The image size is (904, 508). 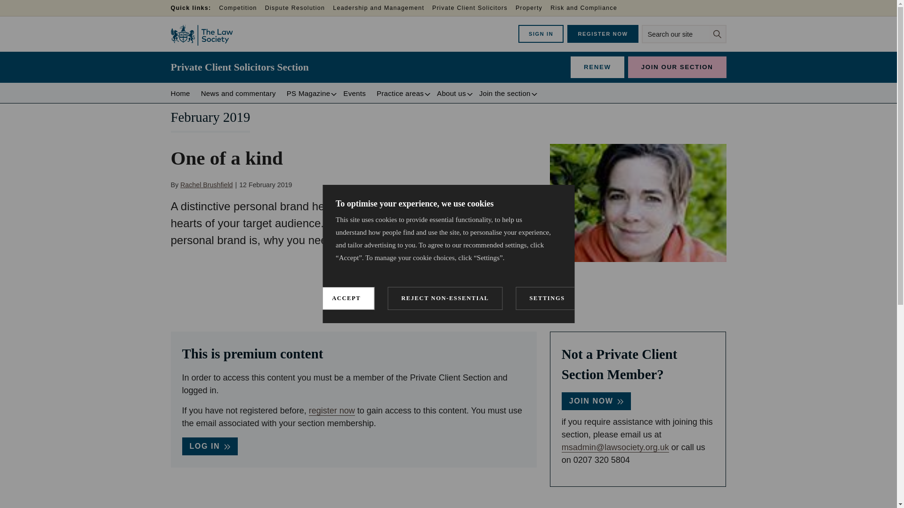 I want to click on Private Client Solicitors, so click(x=474, y=8).